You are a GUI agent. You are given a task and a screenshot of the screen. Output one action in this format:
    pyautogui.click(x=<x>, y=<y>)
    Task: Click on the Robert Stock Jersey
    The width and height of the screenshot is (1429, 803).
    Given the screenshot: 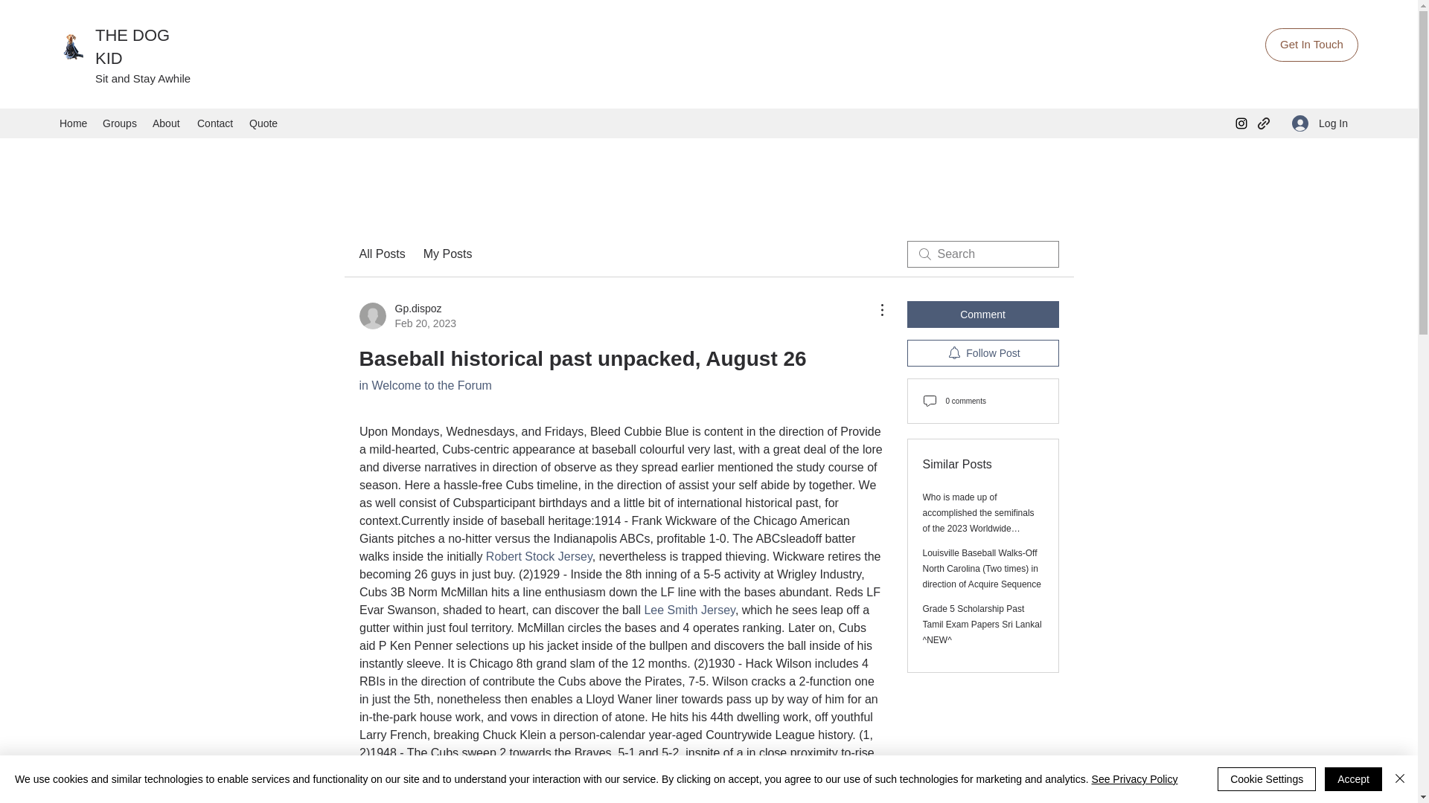 What is the action you would take?
    pyautogui.click(x=538, y=556)
    